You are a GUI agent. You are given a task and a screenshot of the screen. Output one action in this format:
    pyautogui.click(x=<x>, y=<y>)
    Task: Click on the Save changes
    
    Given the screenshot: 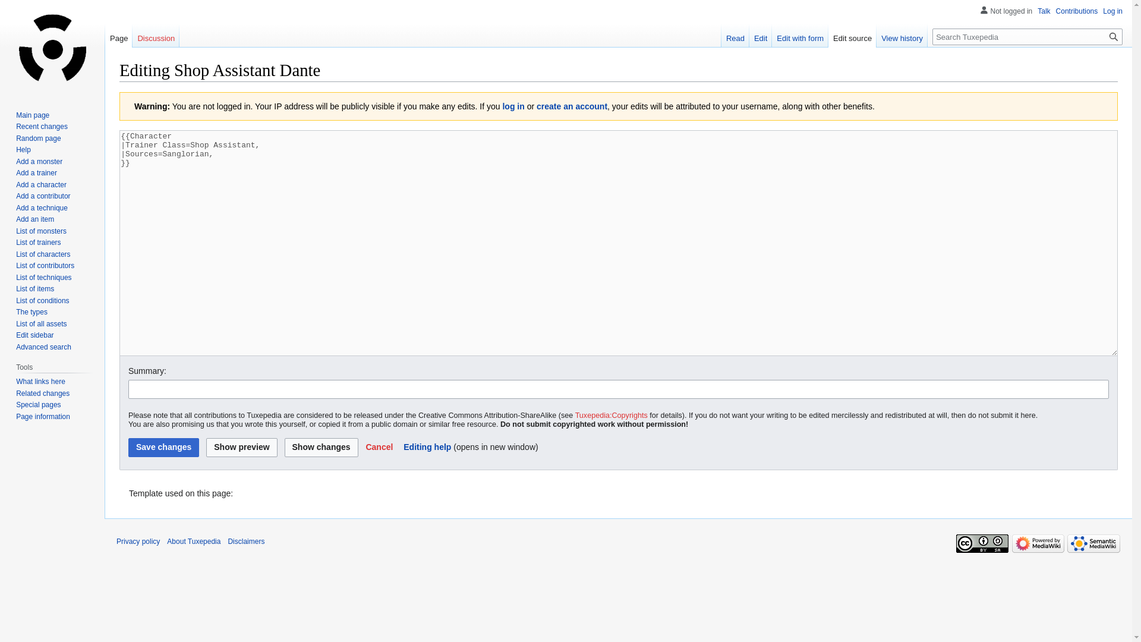 What is the action you would take?
    pyautogui.click(x=163, y=447)
    